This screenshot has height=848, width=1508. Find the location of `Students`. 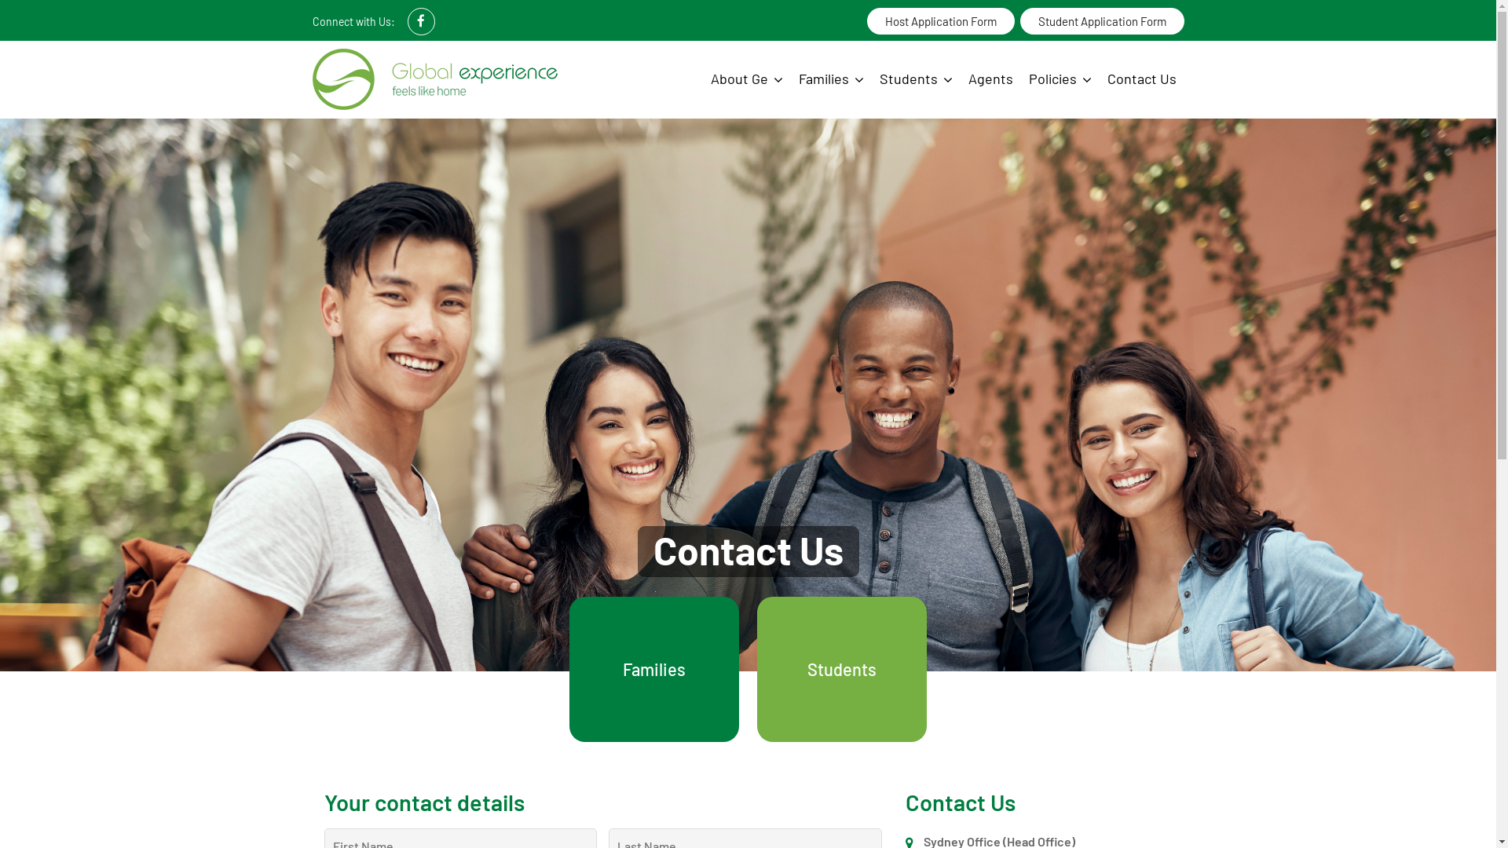

Students is located at coordinates (842, 669).